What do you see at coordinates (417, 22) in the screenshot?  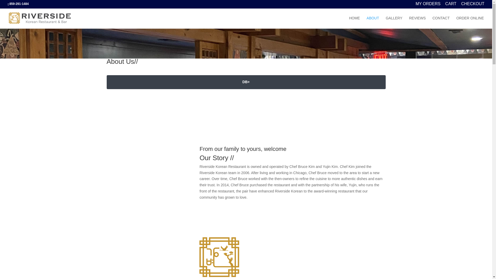 I see `REVIEWS` at bounding box center [417, 22].